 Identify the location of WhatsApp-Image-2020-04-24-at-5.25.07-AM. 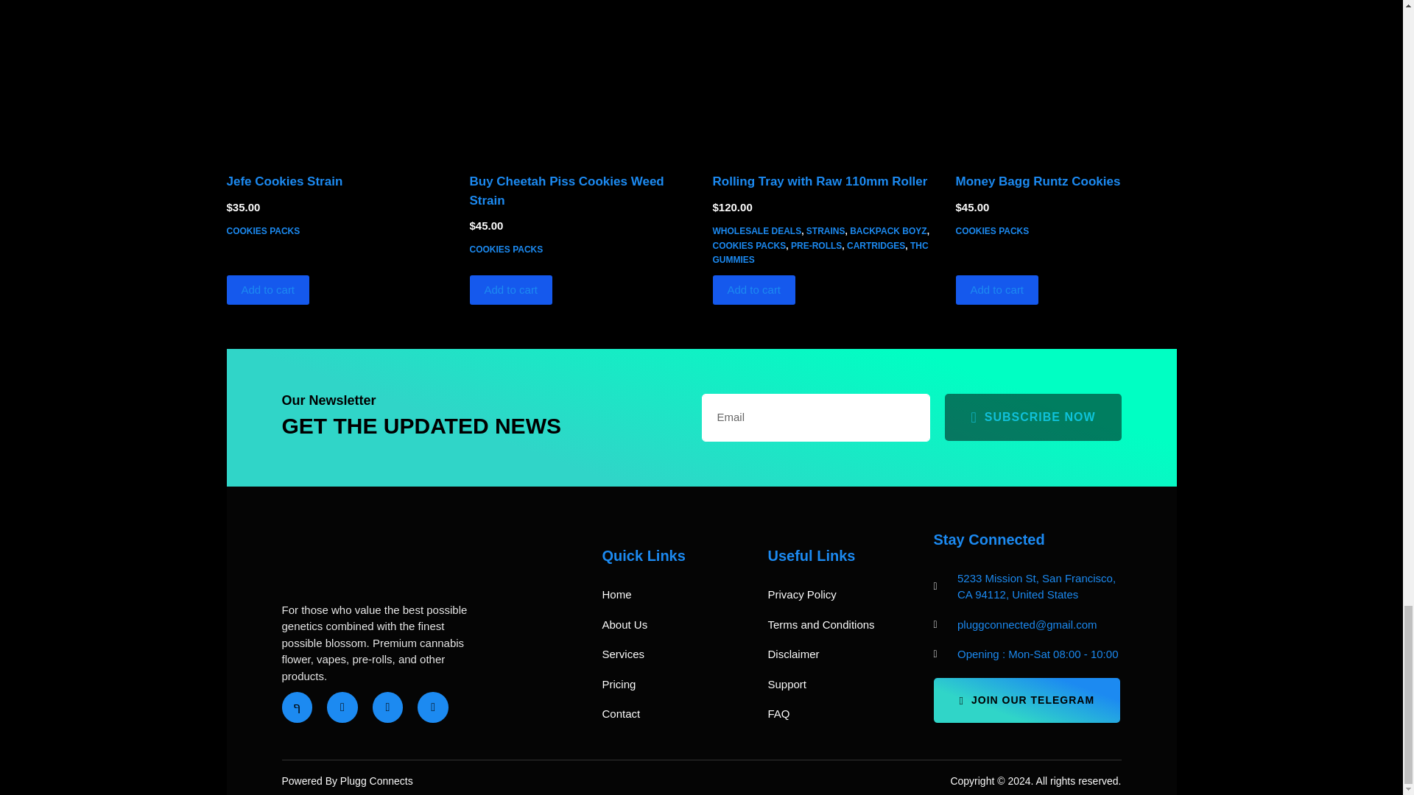
(1066, 77).